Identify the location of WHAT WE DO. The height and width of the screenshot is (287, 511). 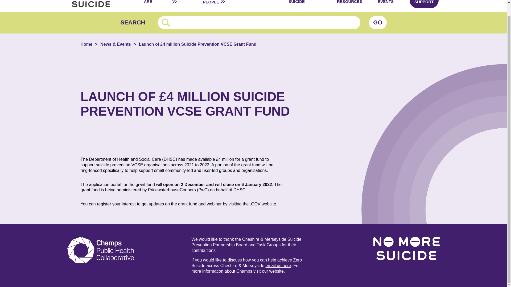
(185, 6).